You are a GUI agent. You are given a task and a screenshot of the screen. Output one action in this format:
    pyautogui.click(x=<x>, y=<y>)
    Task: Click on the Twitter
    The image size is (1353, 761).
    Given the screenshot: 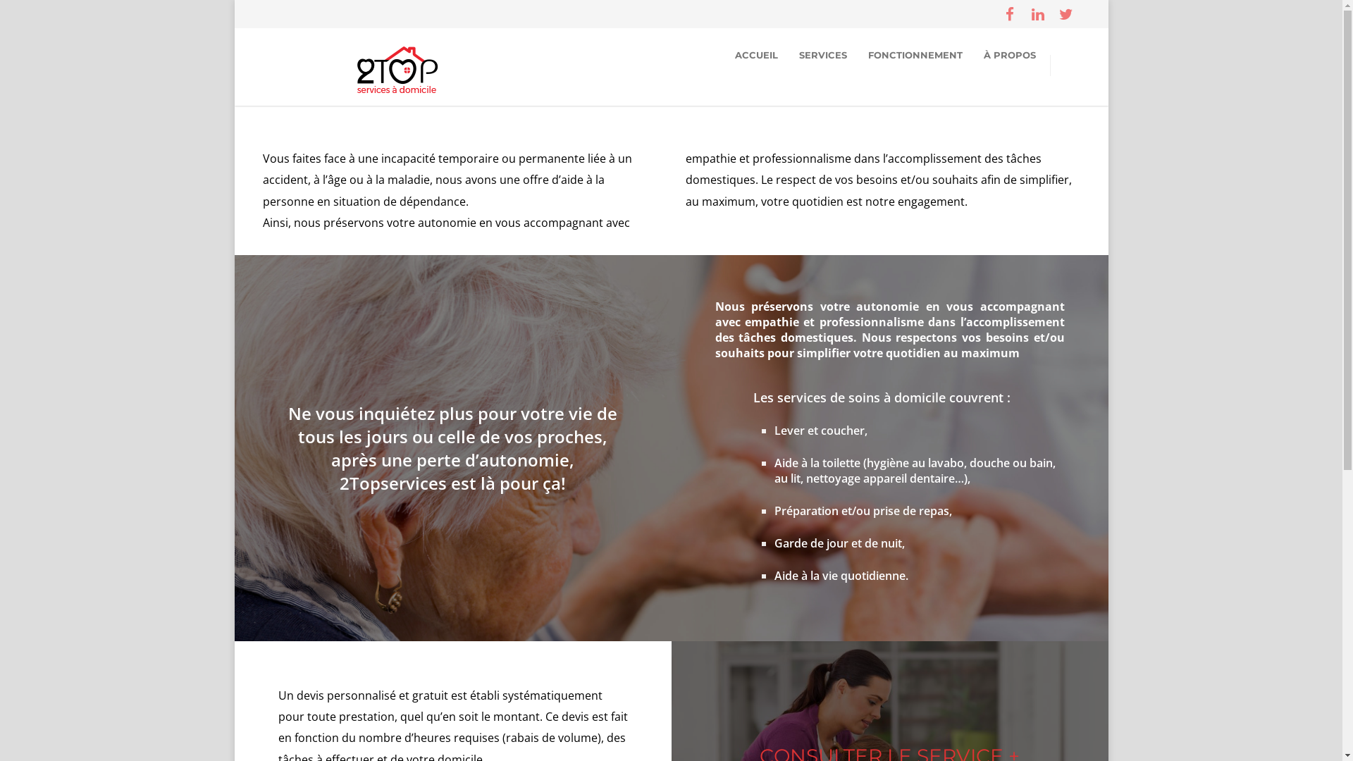 What is the action you would take?
    pyautogui.click(x=1065, y=14)
    